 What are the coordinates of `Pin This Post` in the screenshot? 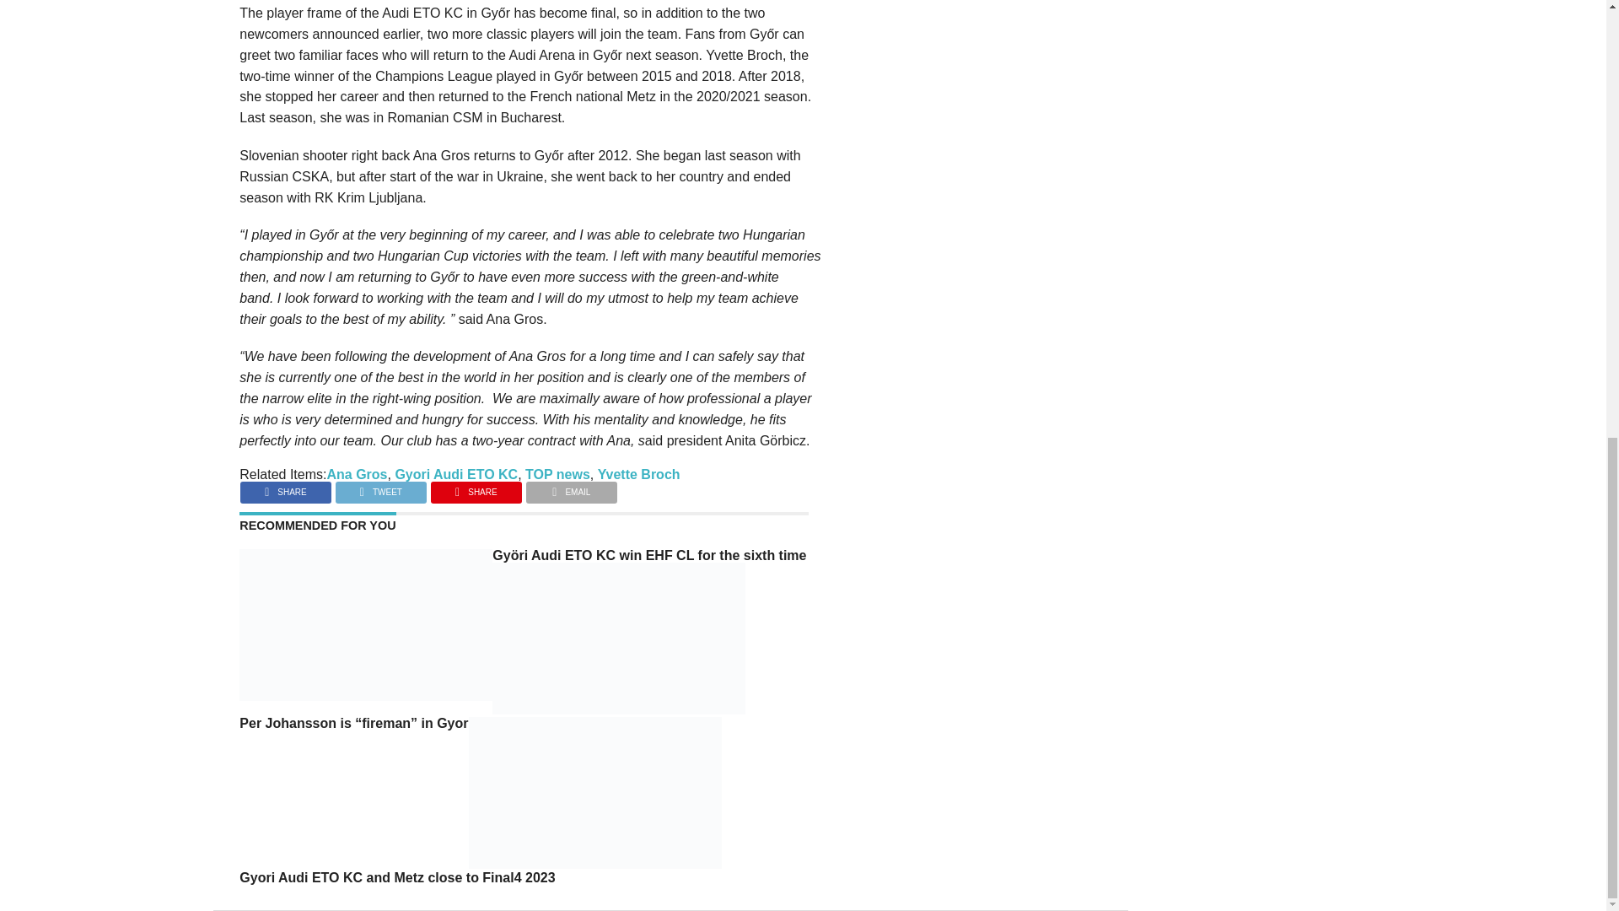 It's located at (476, 488).